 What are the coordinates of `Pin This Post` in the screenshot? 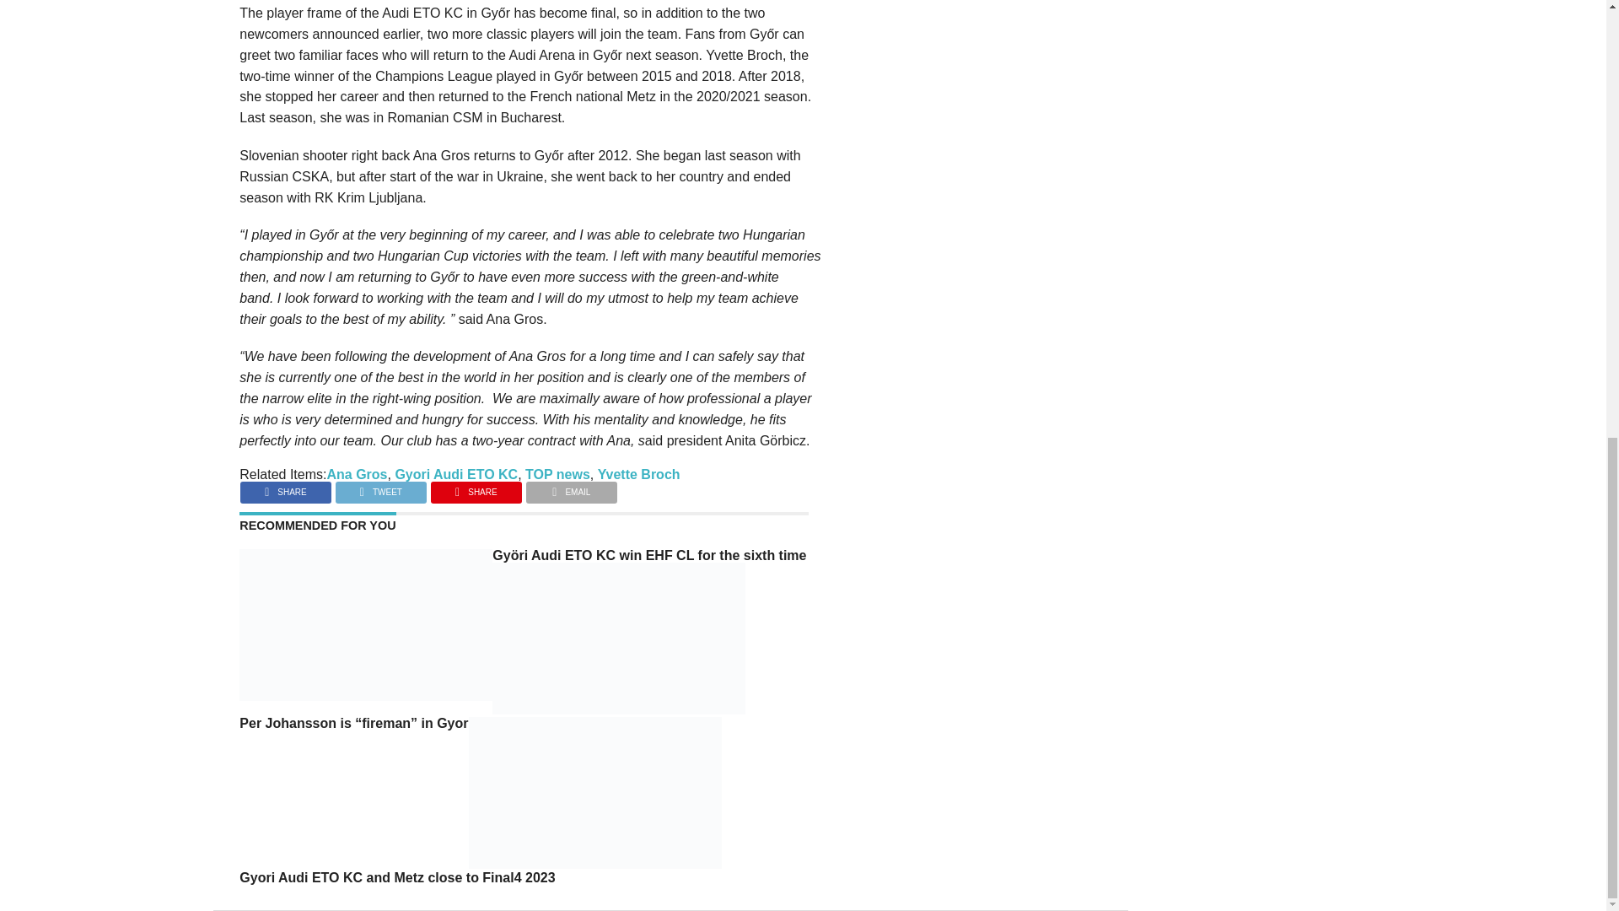 It's located at (476, 488).